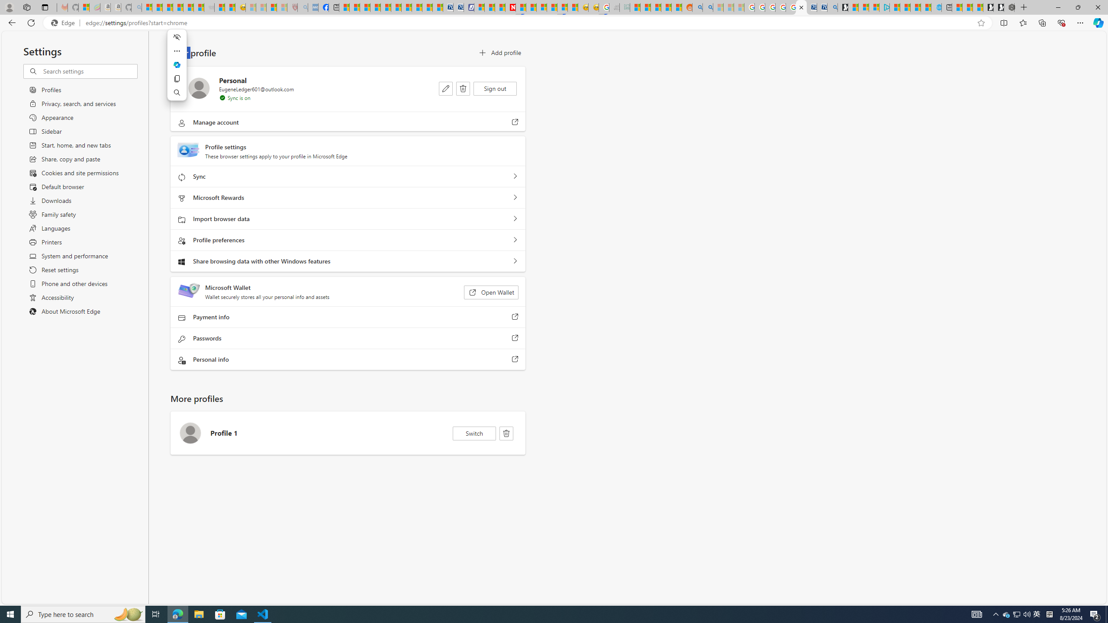  I want to click on Combat Siege - Sleeping, so click(209, 7).